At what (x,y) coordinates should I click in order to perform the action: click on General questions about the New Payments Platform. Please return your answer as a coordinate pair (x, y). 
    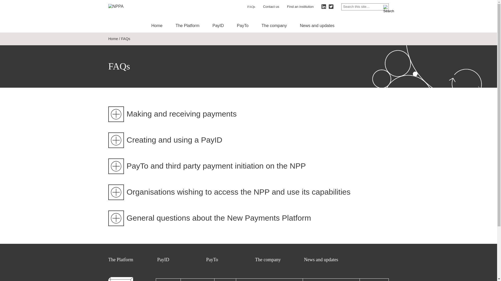
    Looking at the image, I should click on (248, 218).